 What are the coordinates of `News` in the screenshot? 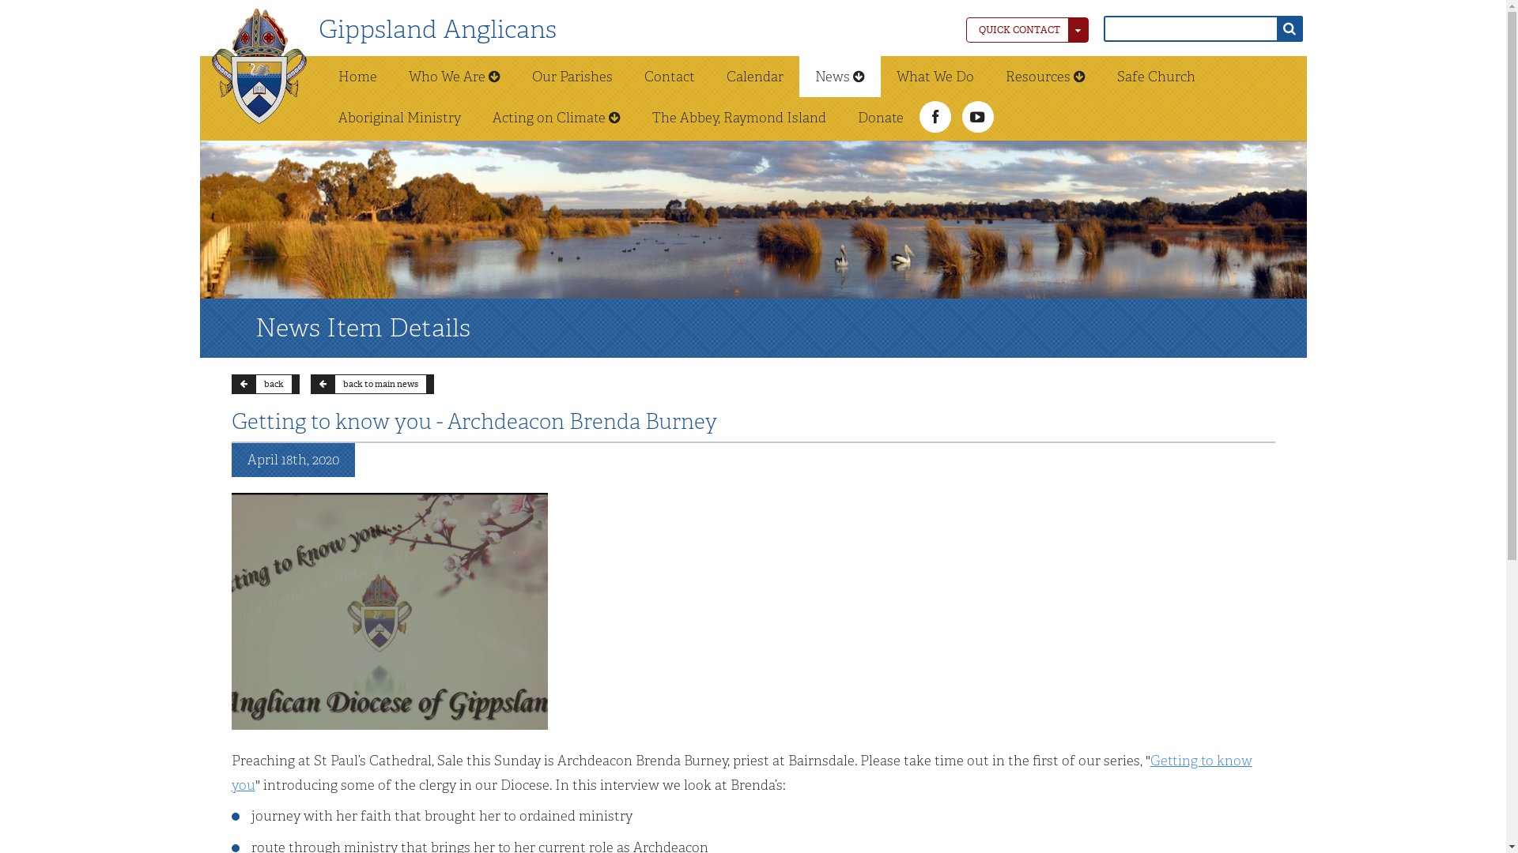 It's located at (839, 77).